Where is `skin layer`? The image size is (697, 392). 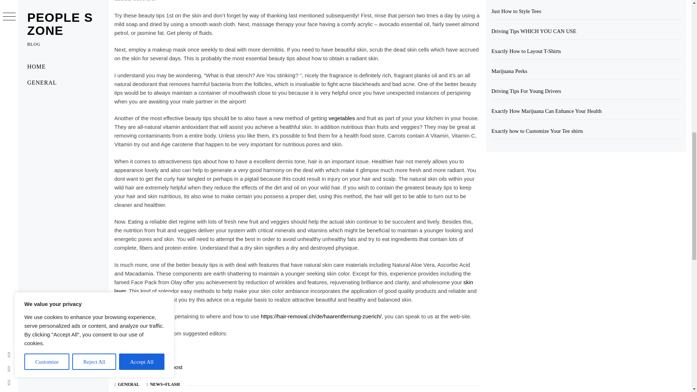 skin layer is located at coordinates (293, 286).